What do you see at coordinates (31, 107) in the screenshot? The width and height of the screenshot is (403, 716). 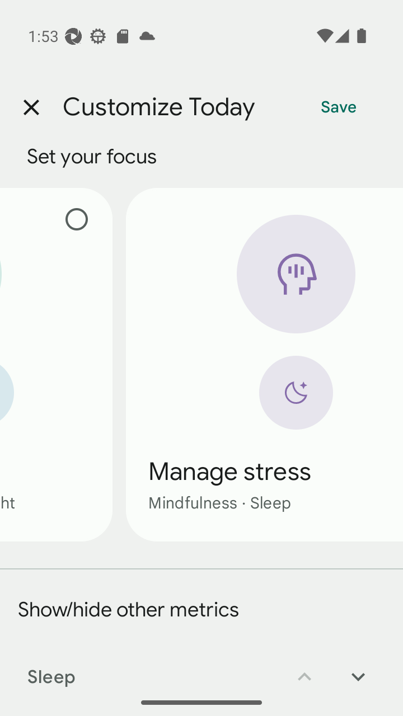 I see `Close` at bounding box center [31, 107].